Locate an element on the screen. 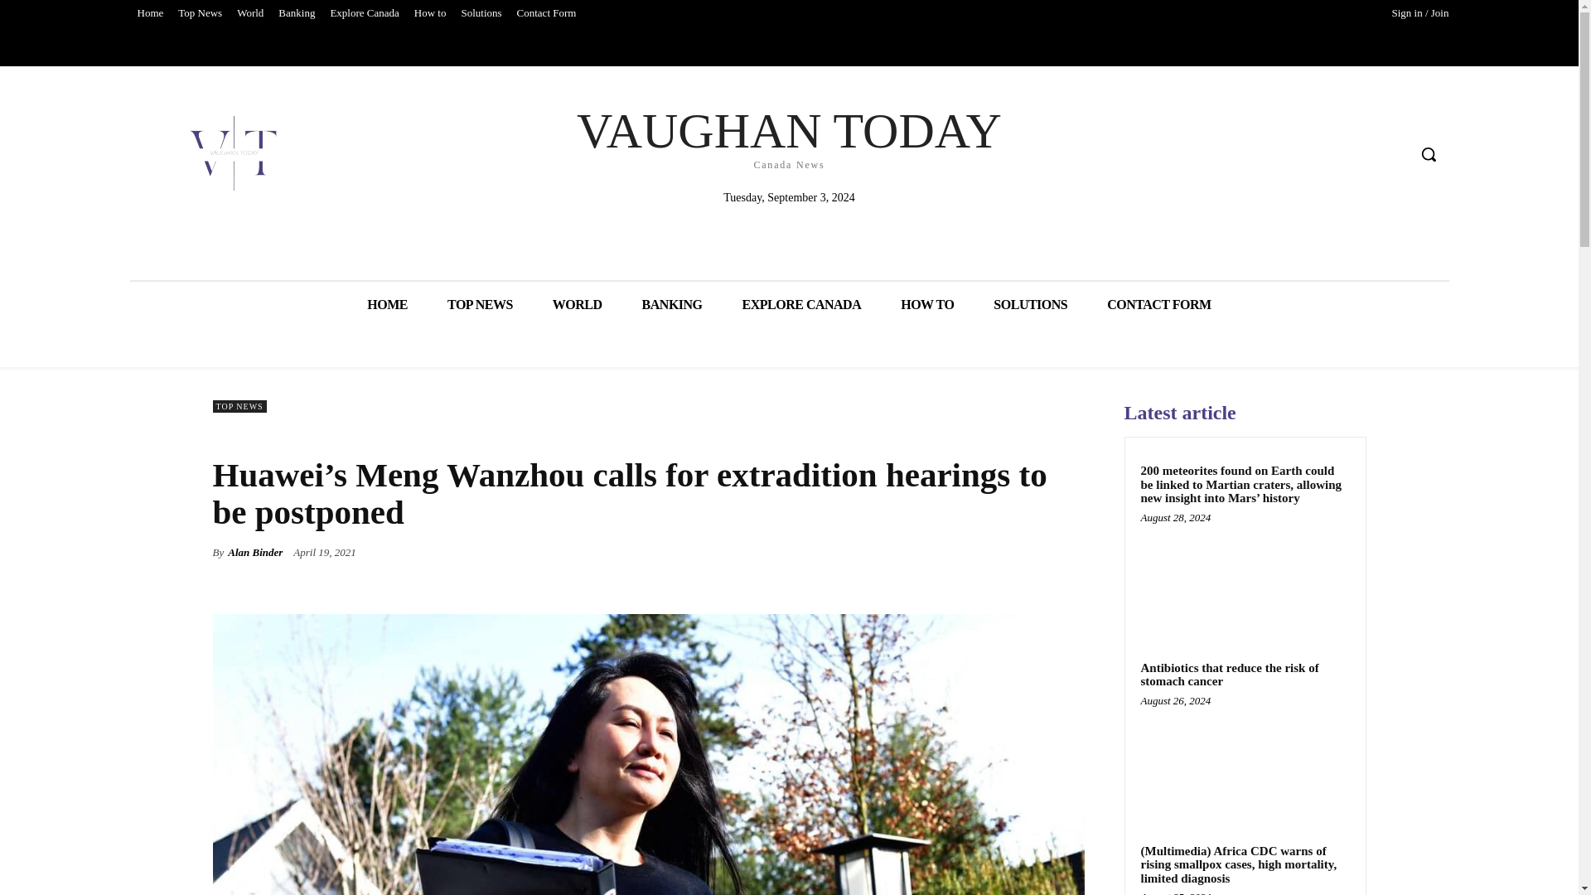  Contact Form is located at coordinates (577, 305).